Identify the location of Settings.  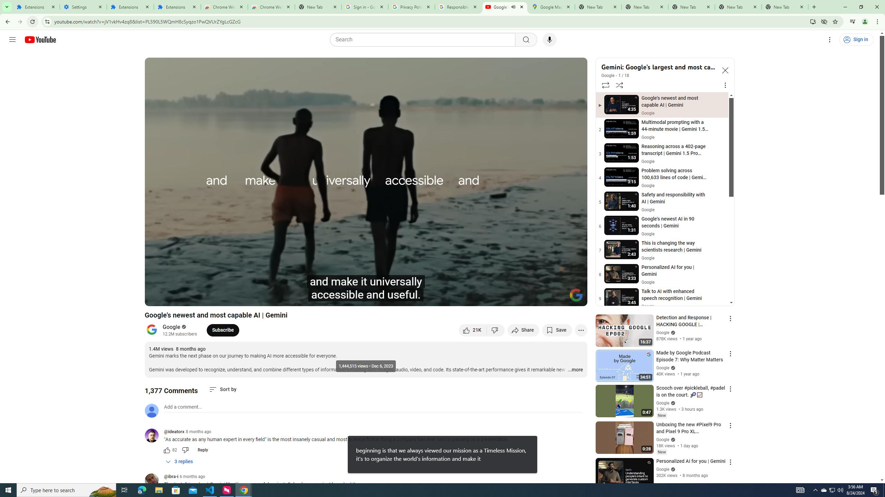
(83, 7).